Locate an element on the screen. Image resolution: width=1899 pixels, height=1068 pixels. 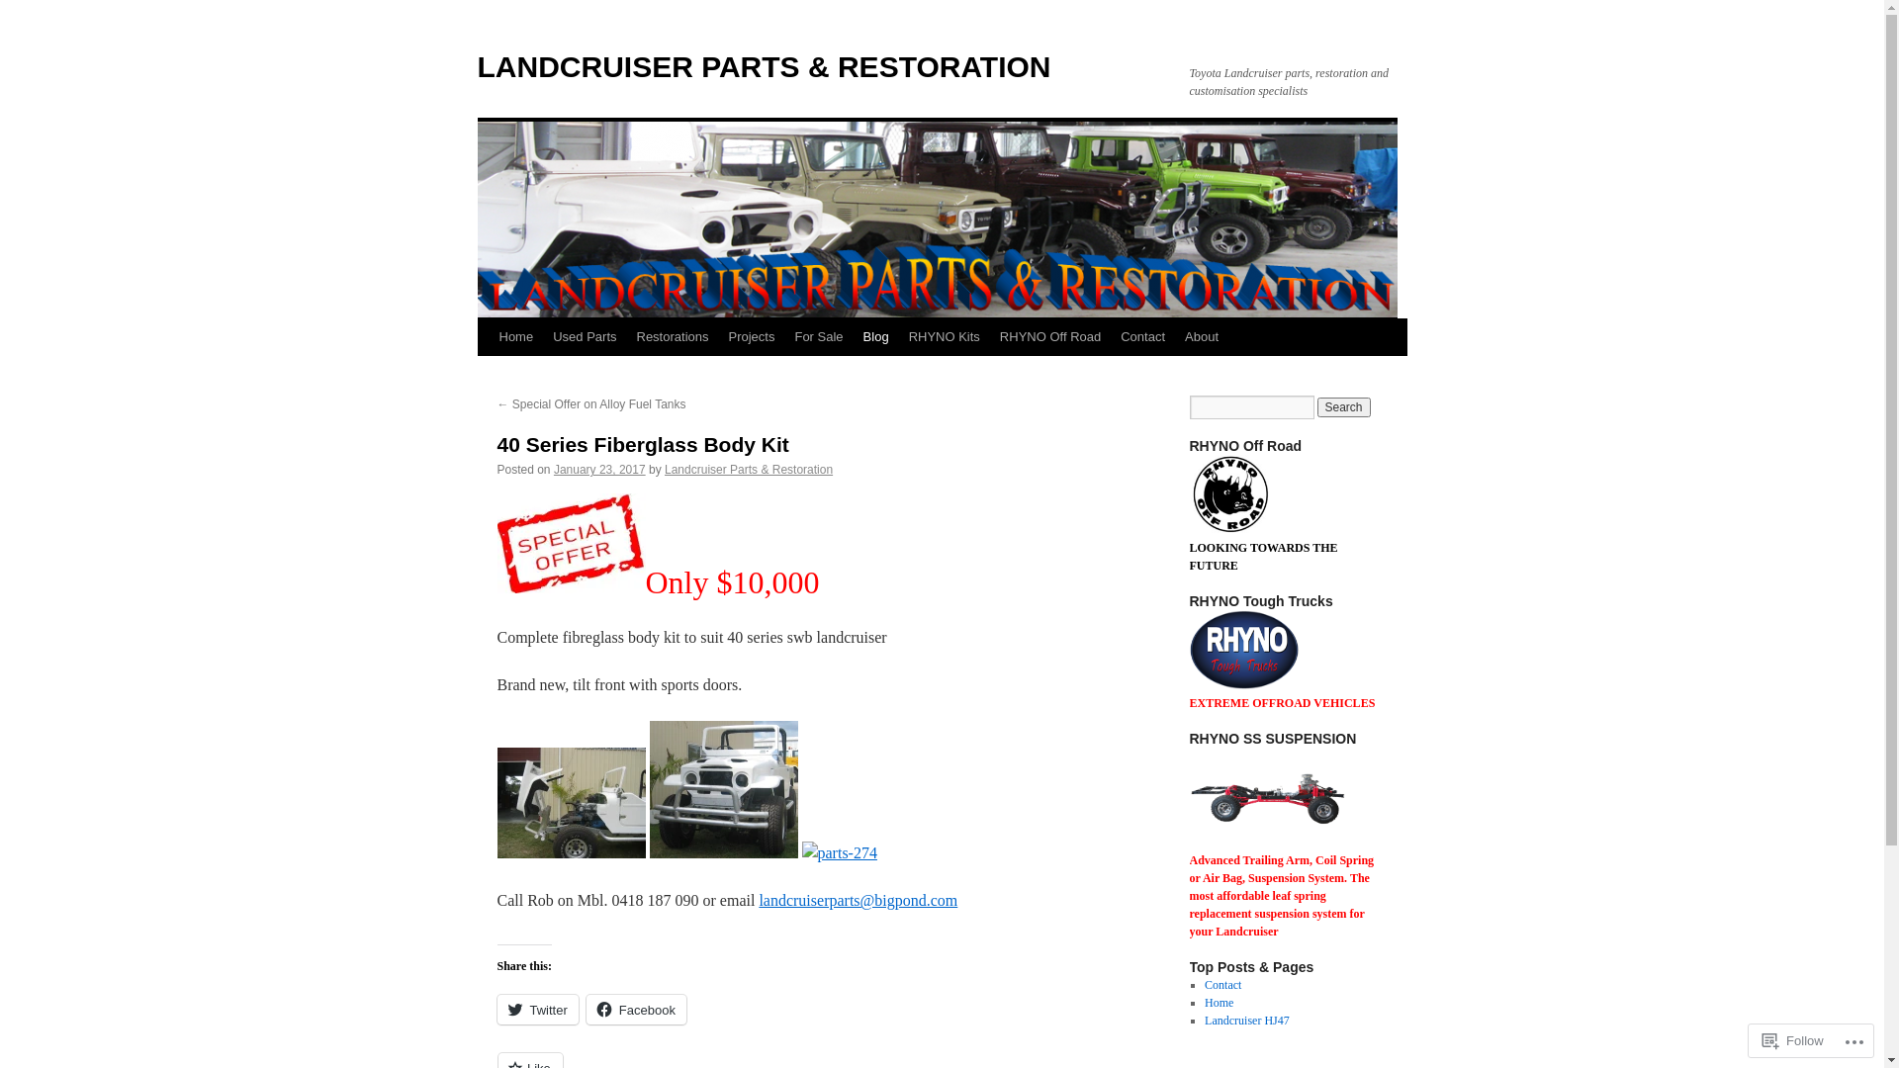
Blog is located at coordinates (876, 337).